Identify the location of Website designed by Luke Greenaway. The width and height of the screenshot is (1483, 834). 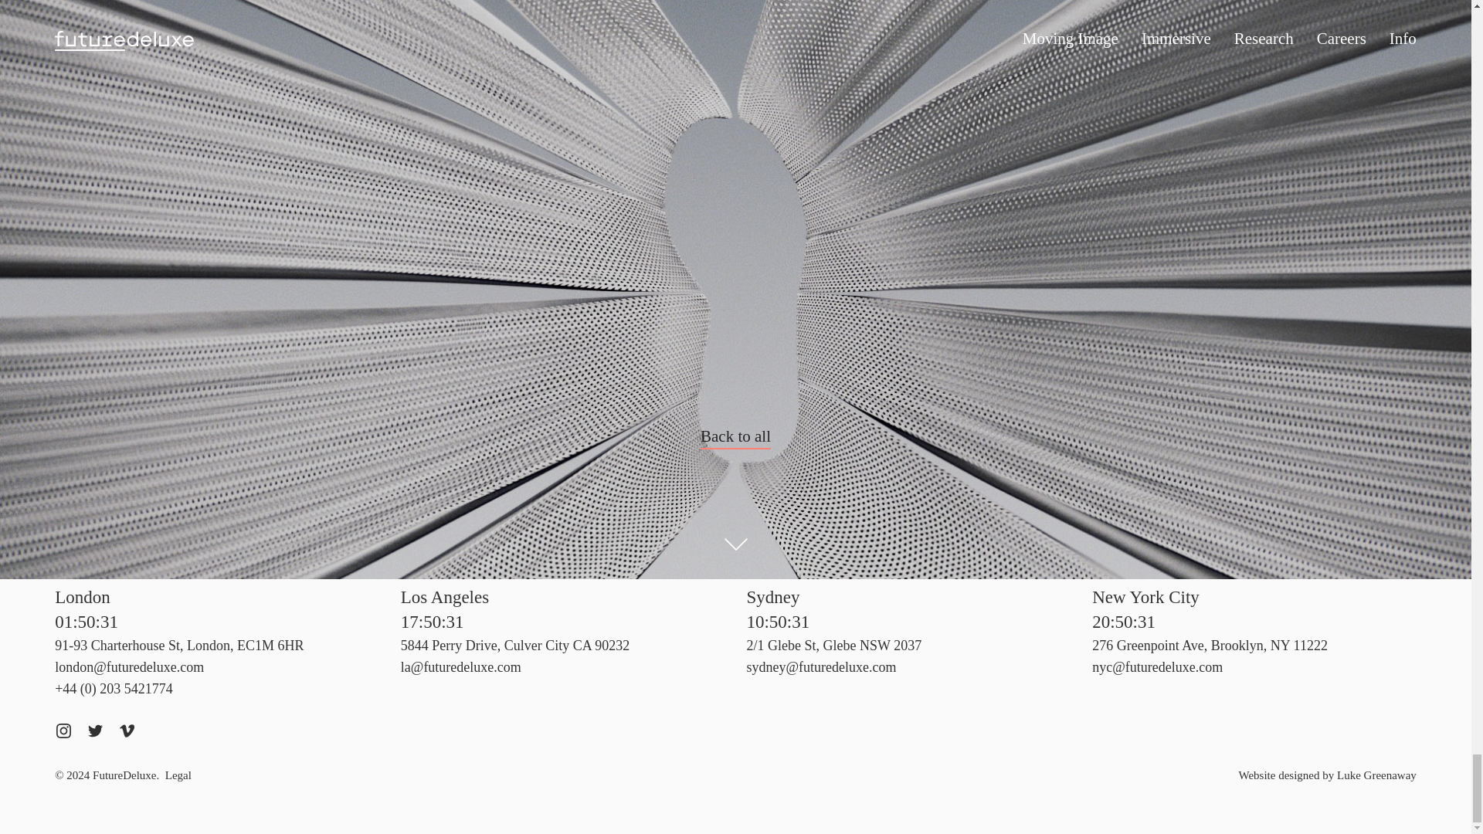
(1327, 775).